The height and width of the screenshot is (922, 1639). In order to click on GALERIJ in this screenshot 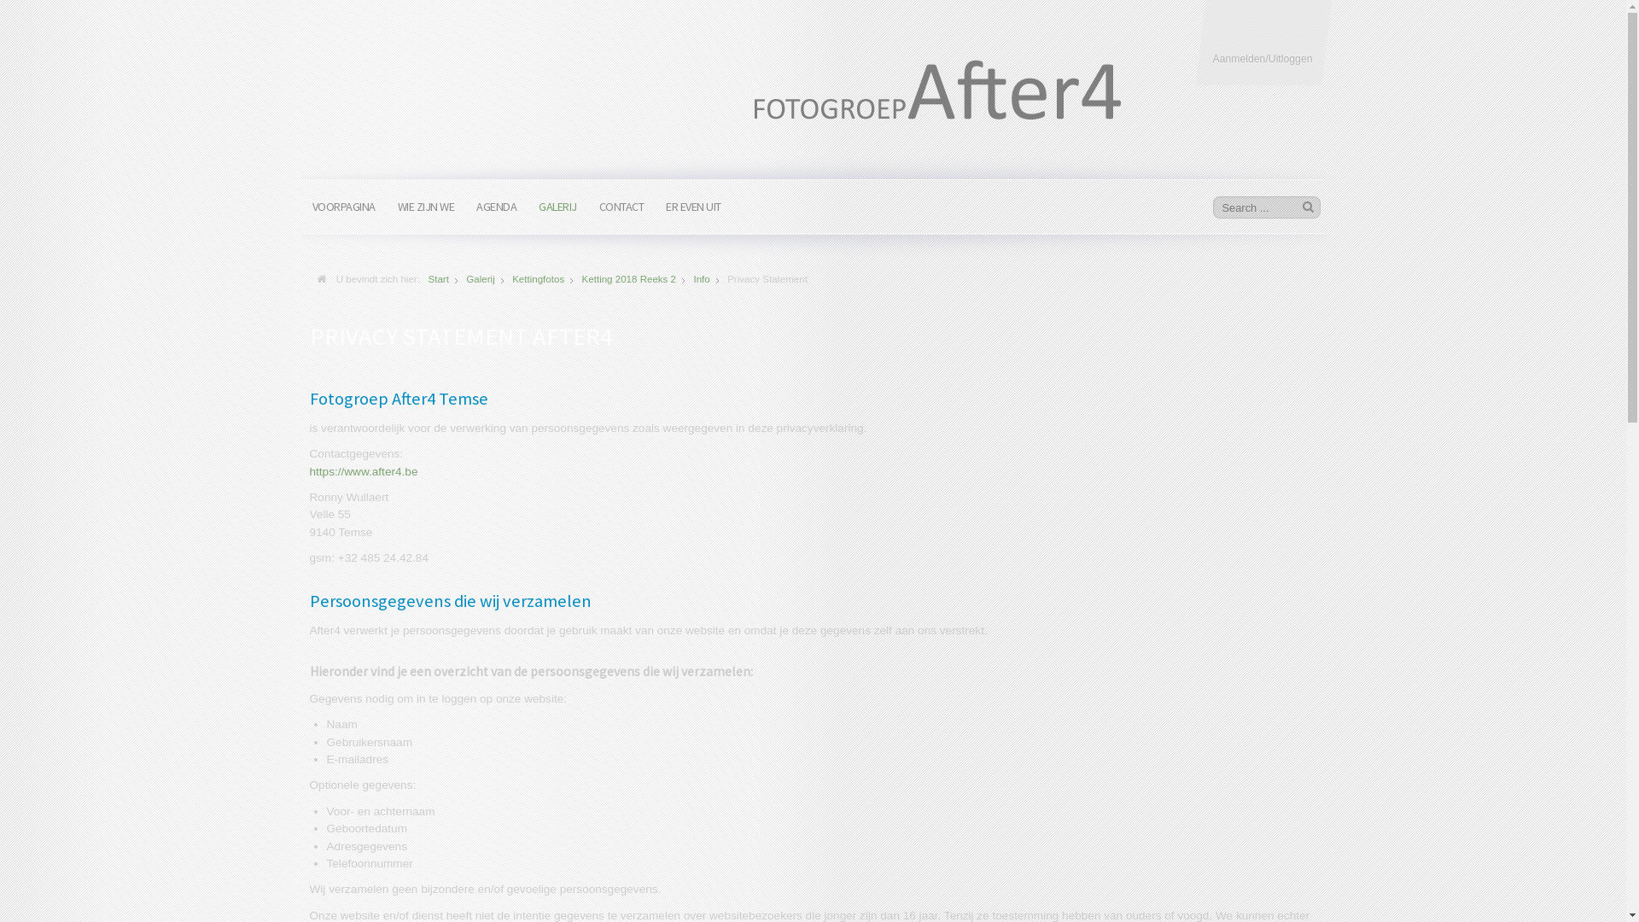, I will do `click(558, 212)`.